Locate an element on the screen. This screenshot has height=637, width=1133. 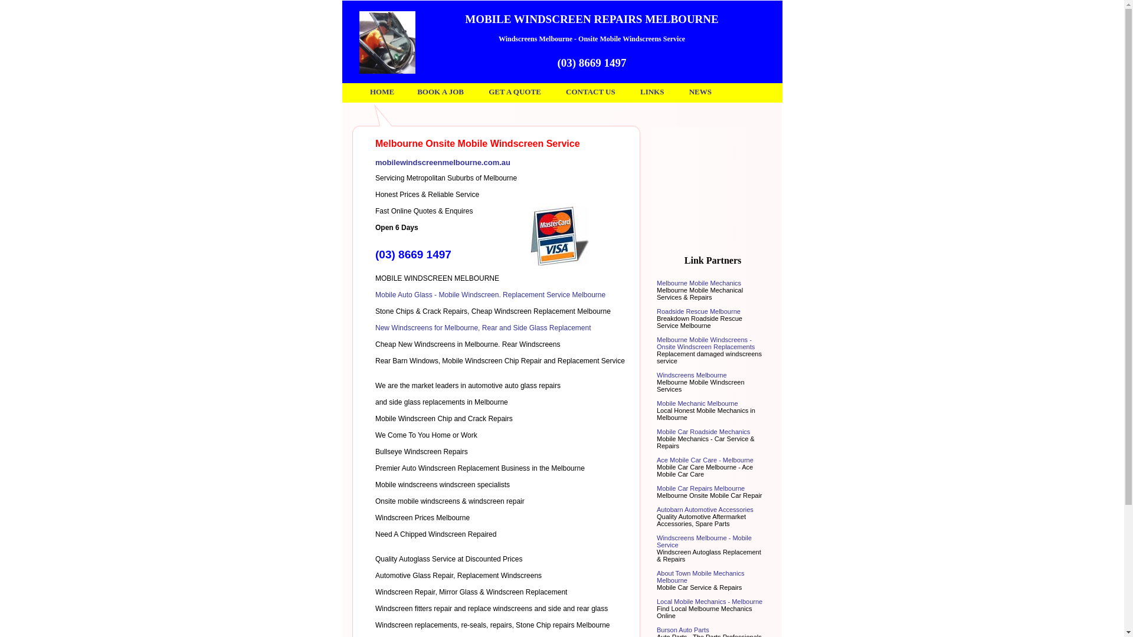
NEWS is located at coordinates (700, 92).